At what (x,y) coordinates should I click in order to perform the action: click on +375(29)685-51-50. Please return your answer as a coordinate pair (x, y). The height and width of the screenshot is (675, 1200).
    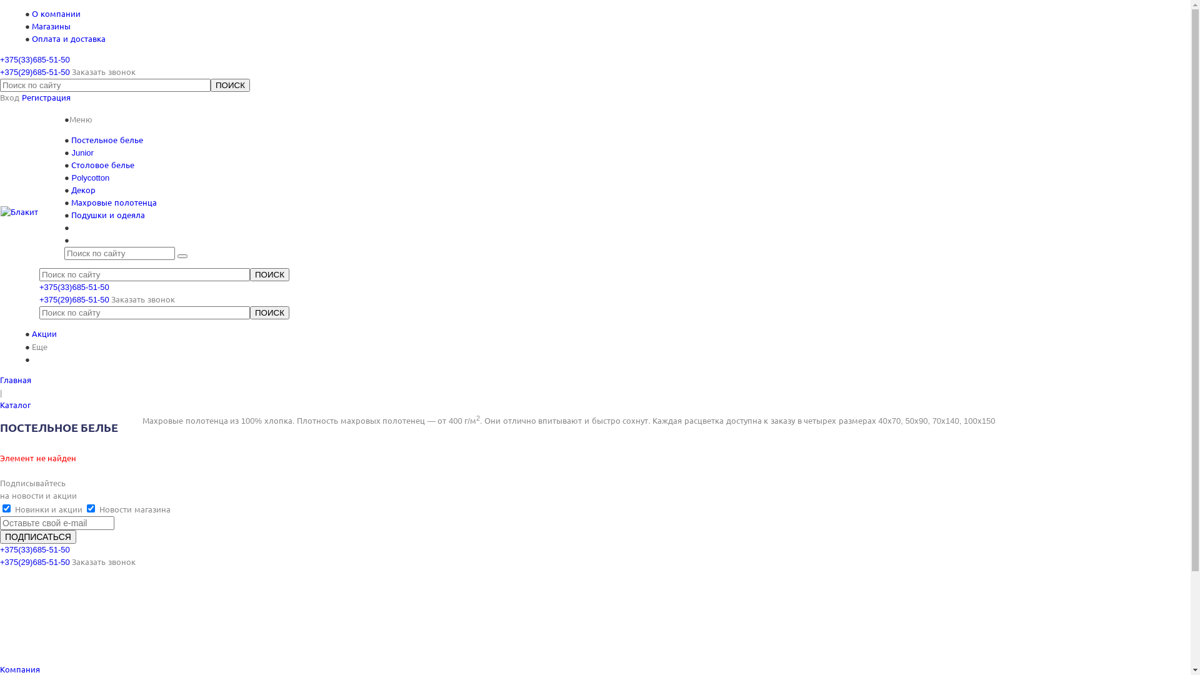
    Looking at the image, I should click on (35, 562).